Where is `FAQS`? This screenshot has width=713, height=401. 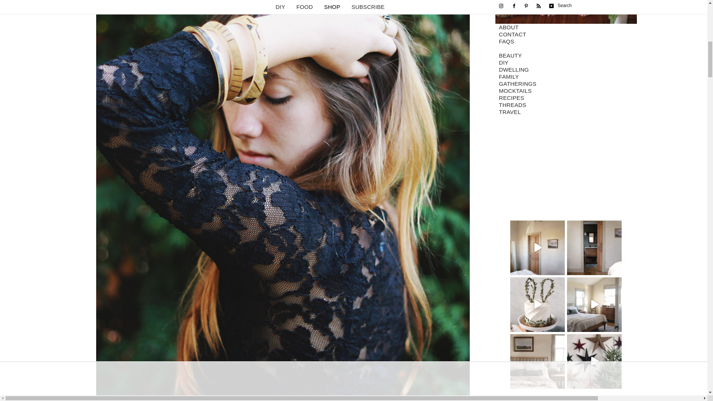
FAQS is located at coordinates (566, 42).